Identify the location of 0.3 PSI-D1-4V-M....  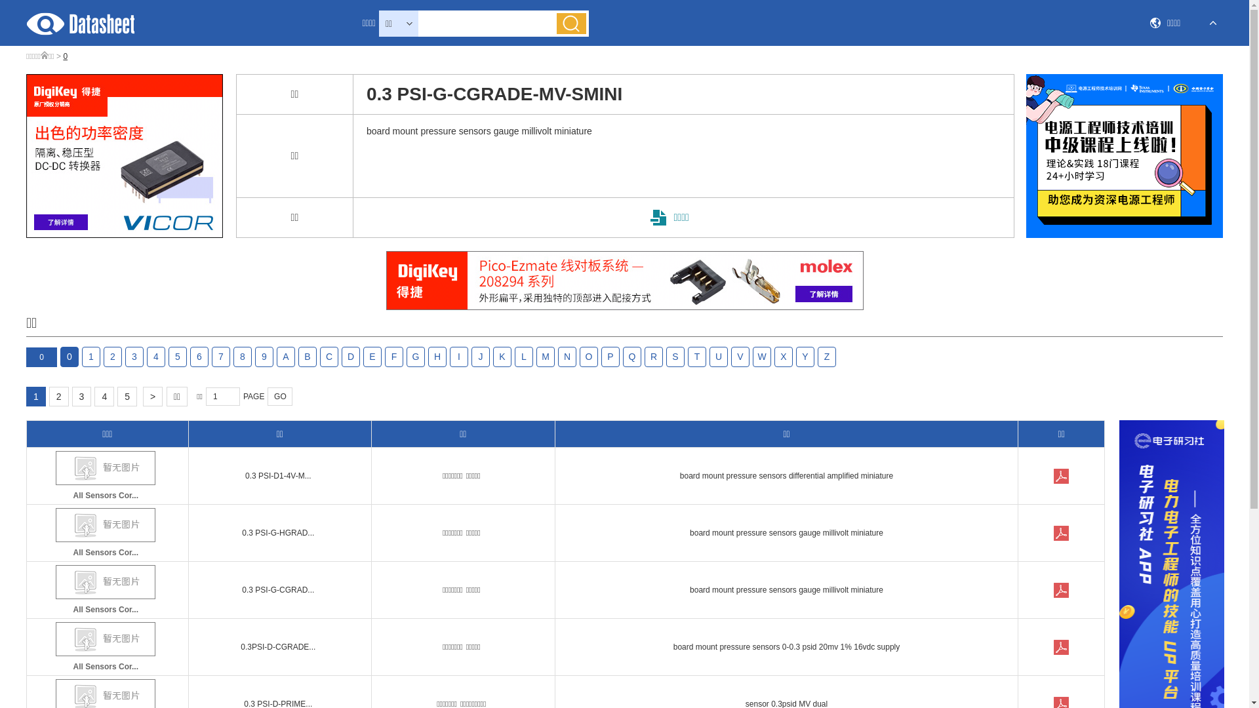
(278, 476).